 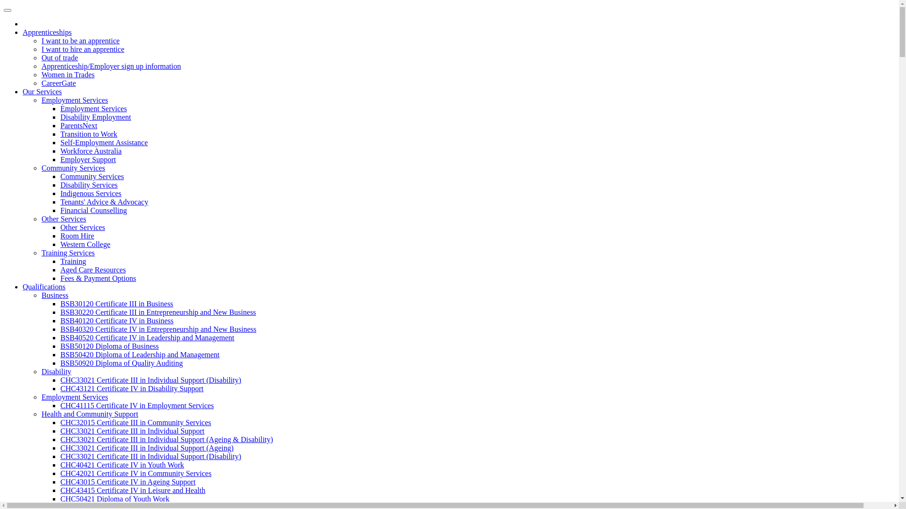 I want to click on CHC32015 Certificate III in Community Services, so click(x=136, y=422).